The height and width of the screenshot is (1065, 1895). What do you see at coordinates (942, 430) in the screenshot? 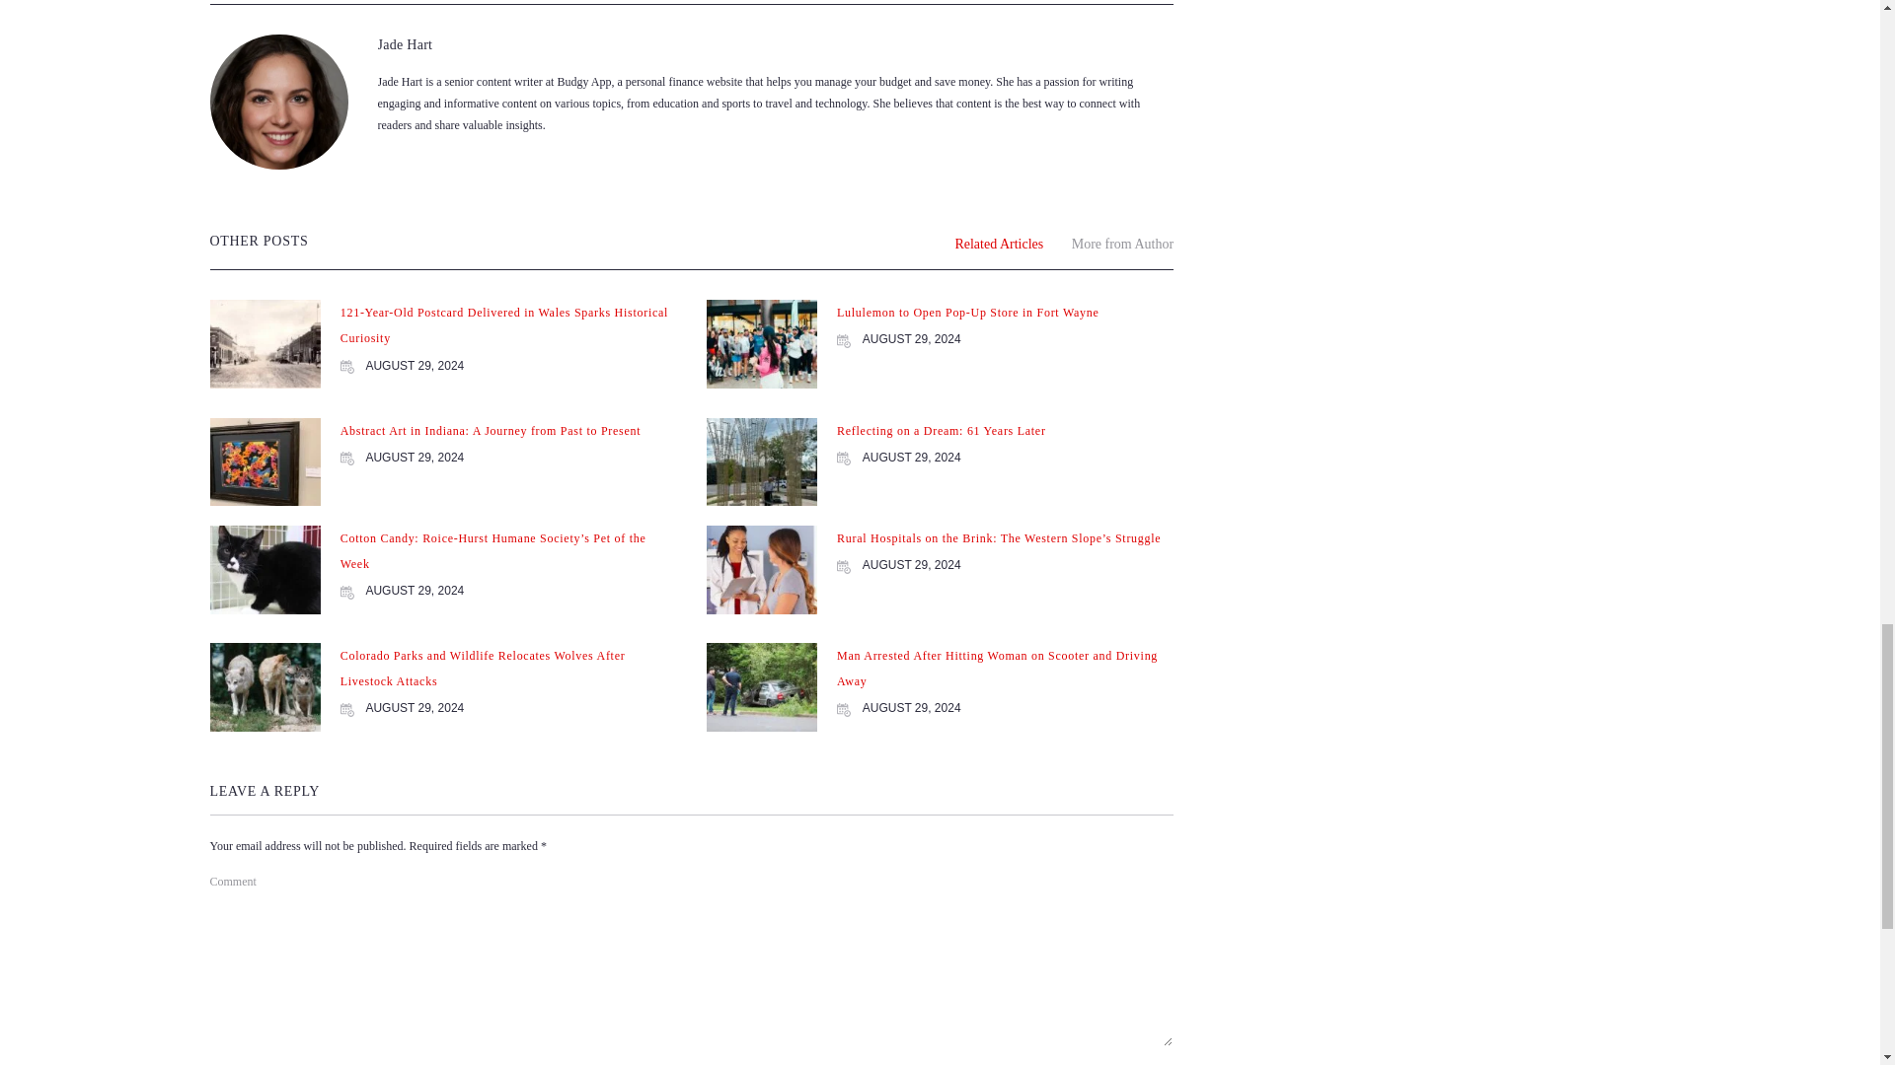
I see `Reflecting on a Dream: 61 Years Later` at bounding box center [942, 430].